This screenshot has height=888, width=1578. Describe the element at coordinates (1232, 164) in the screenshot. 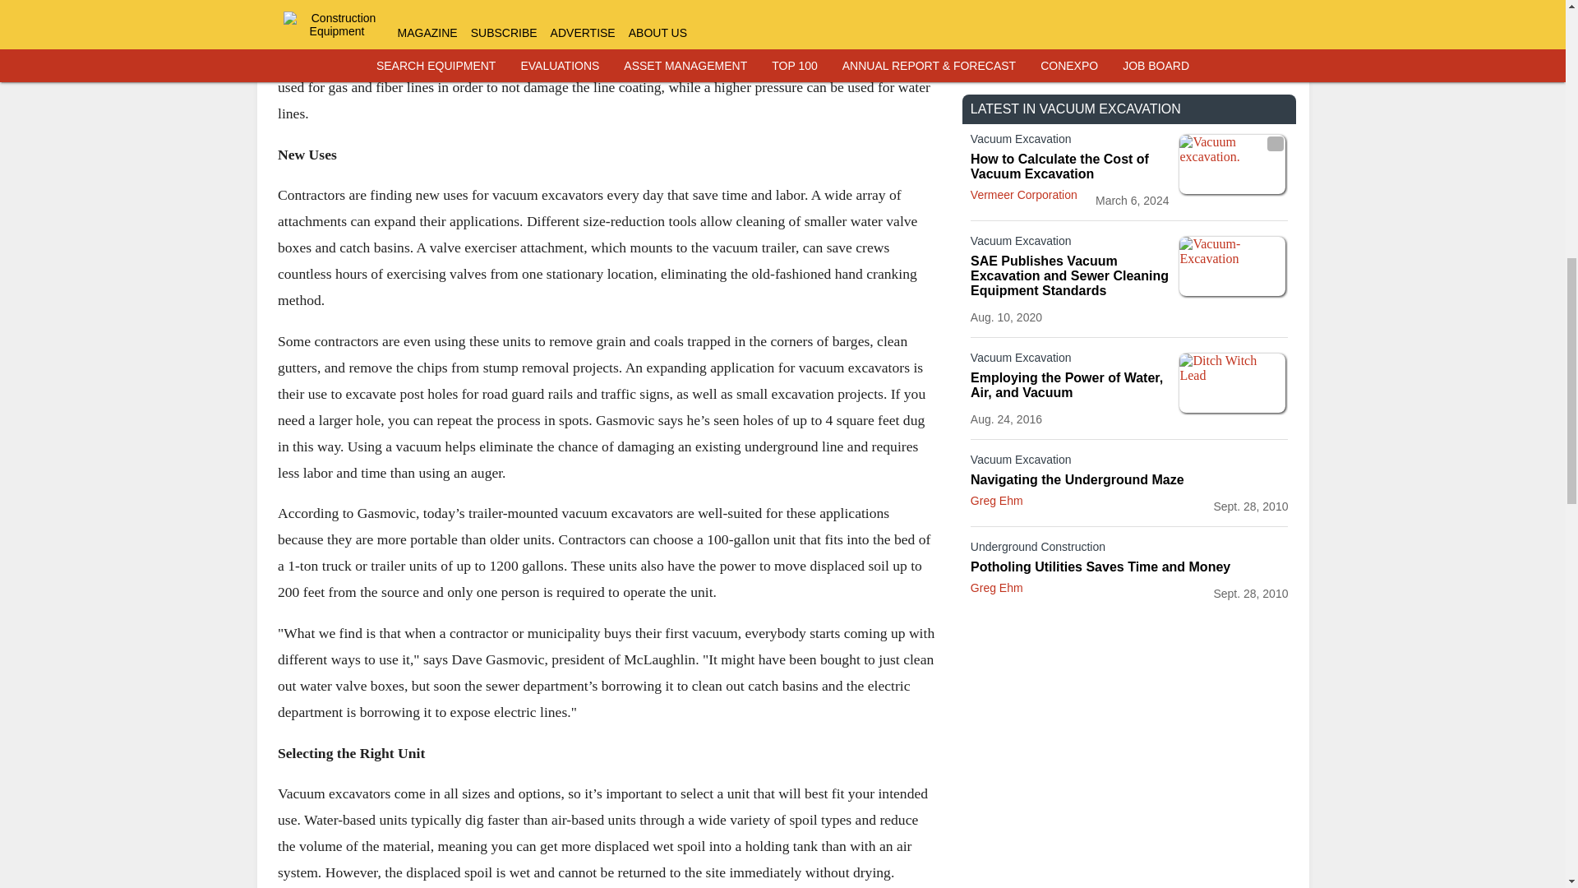

I see `Vacuum excavation.` at that location.